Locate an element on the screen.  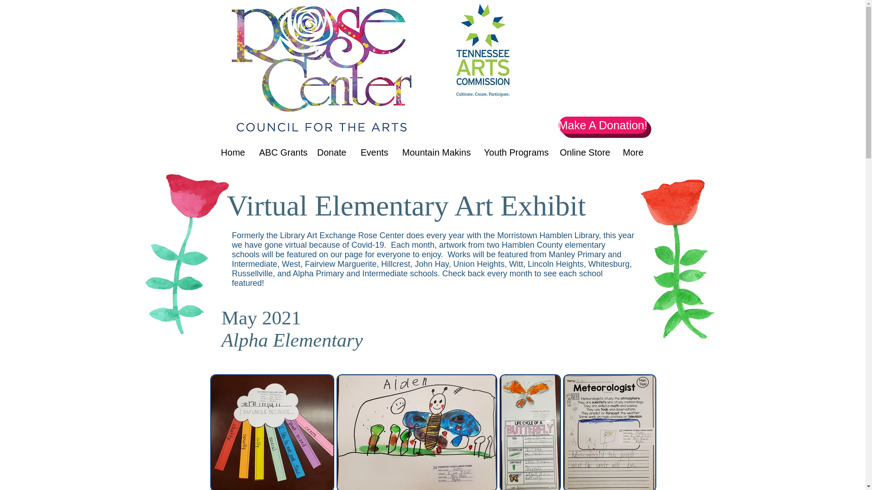
Mountain Makins is located at coordinates (436, 152).